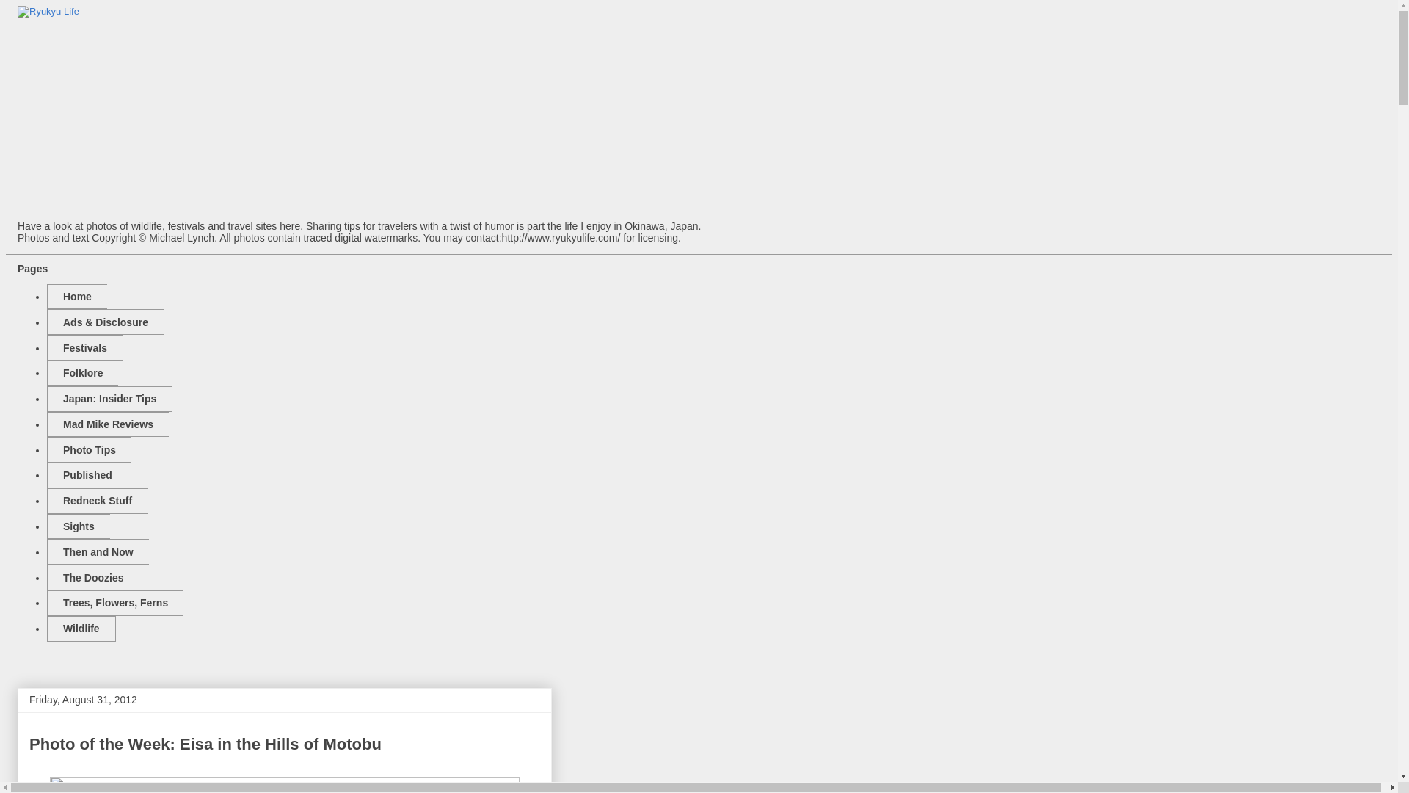  What do you see at coordinates (87, 475) in the screenshot?
I see `Published` at bounding box center [87, 475].